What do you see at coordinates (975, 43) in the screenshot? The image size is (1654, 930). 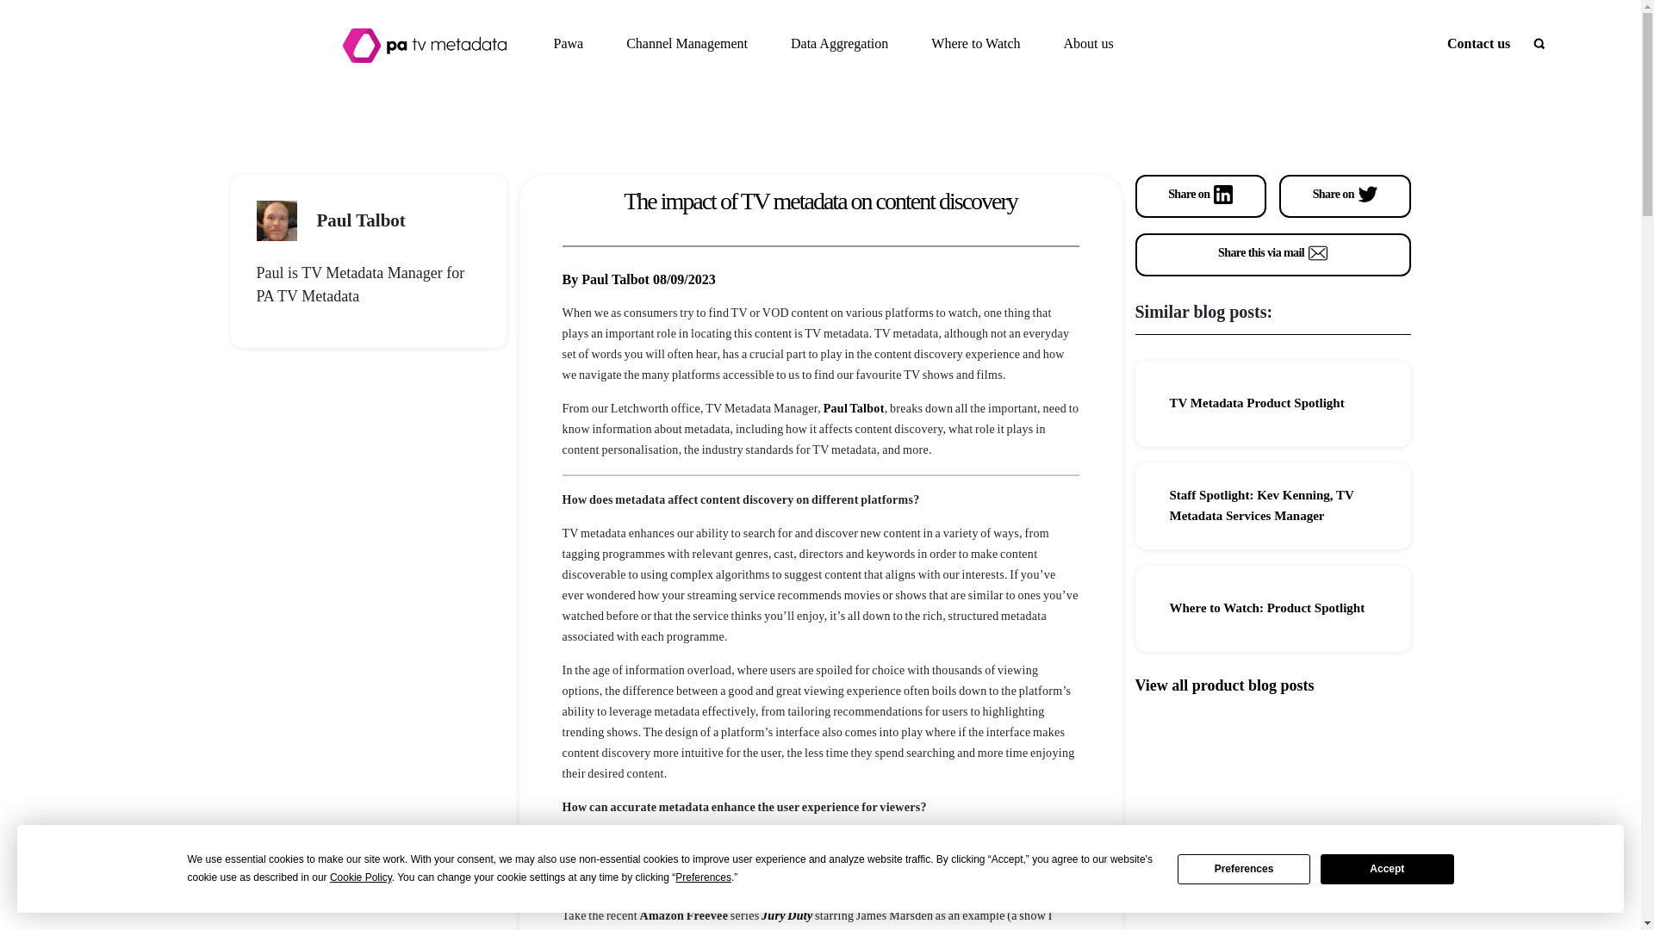 I see `Where to Watch` at bounding box center [975, 43].